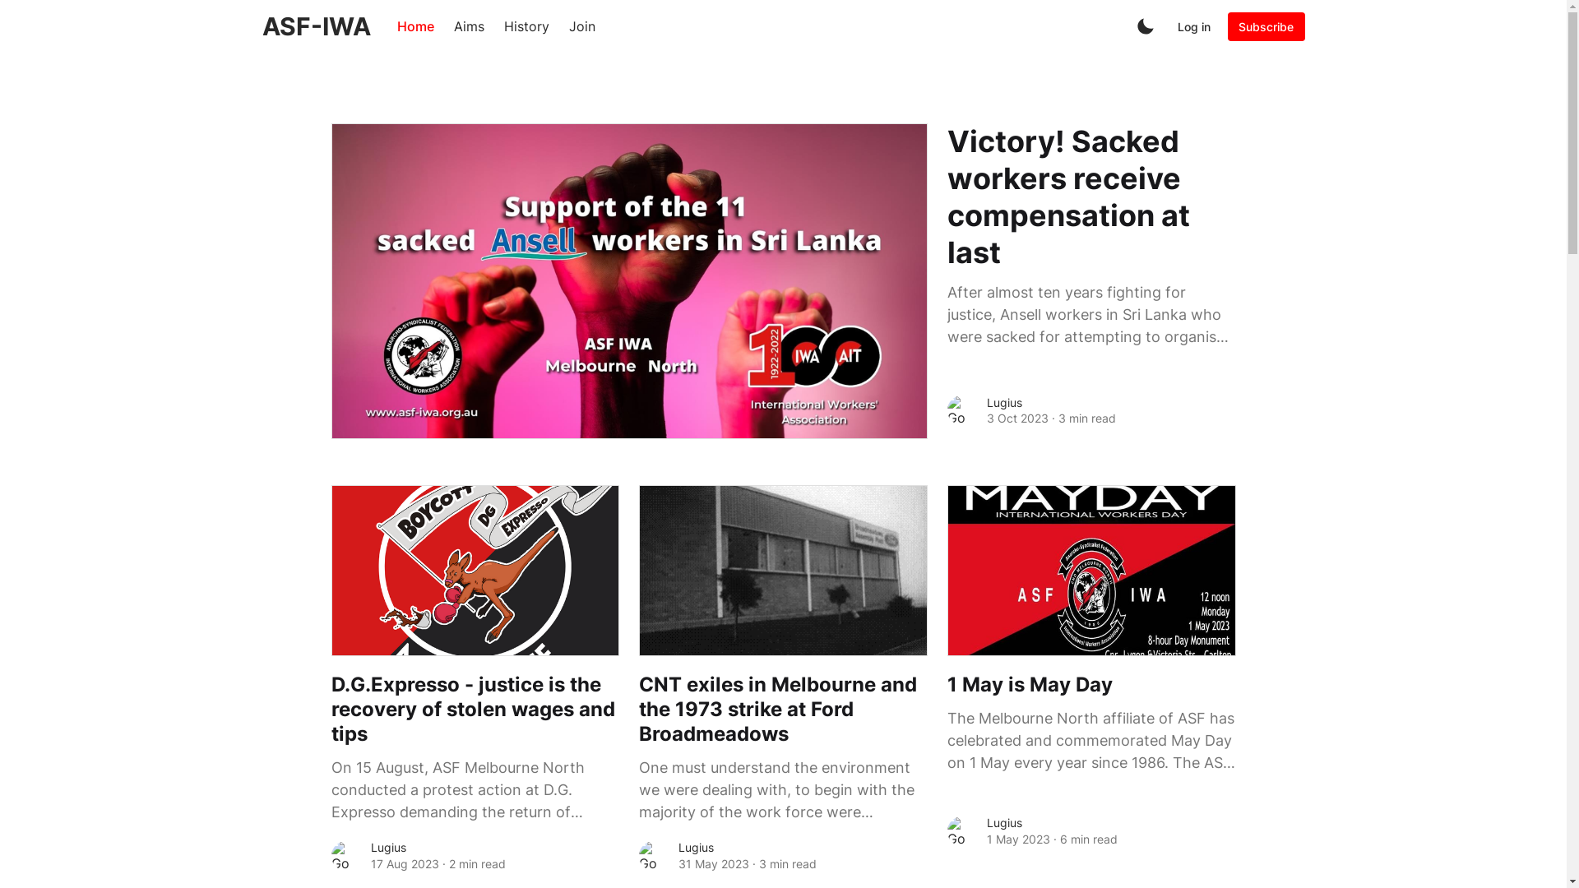  I want to click on Lugius, so click(1005, 403).